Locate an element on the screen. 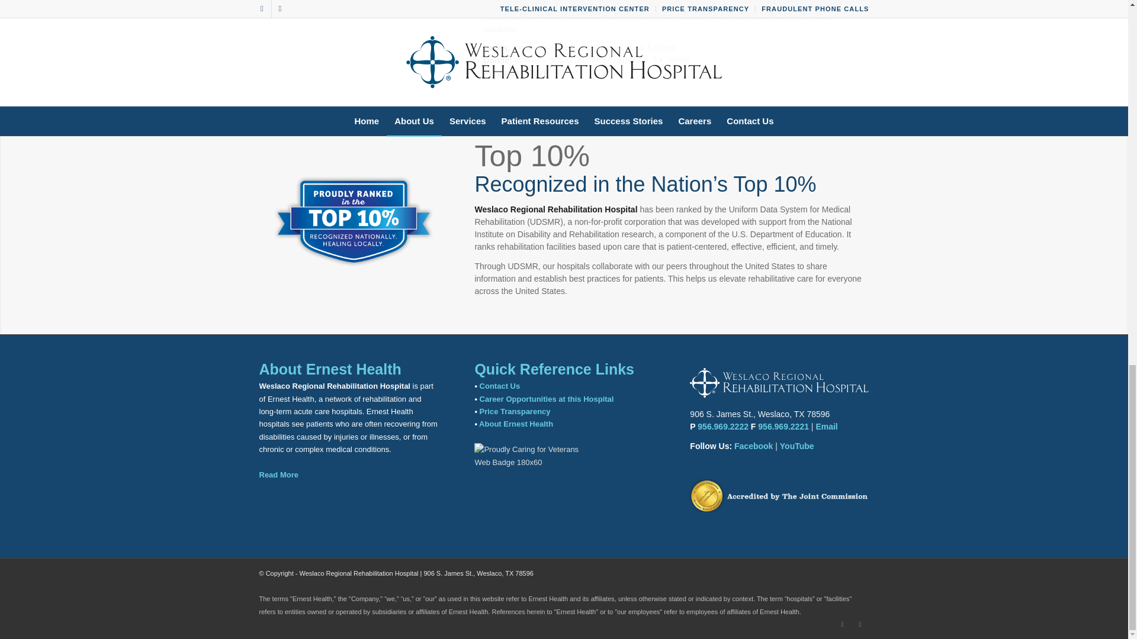 The height and width of the screenshot is (639, 1137). Page 1 is located at coordinates (672, 60).